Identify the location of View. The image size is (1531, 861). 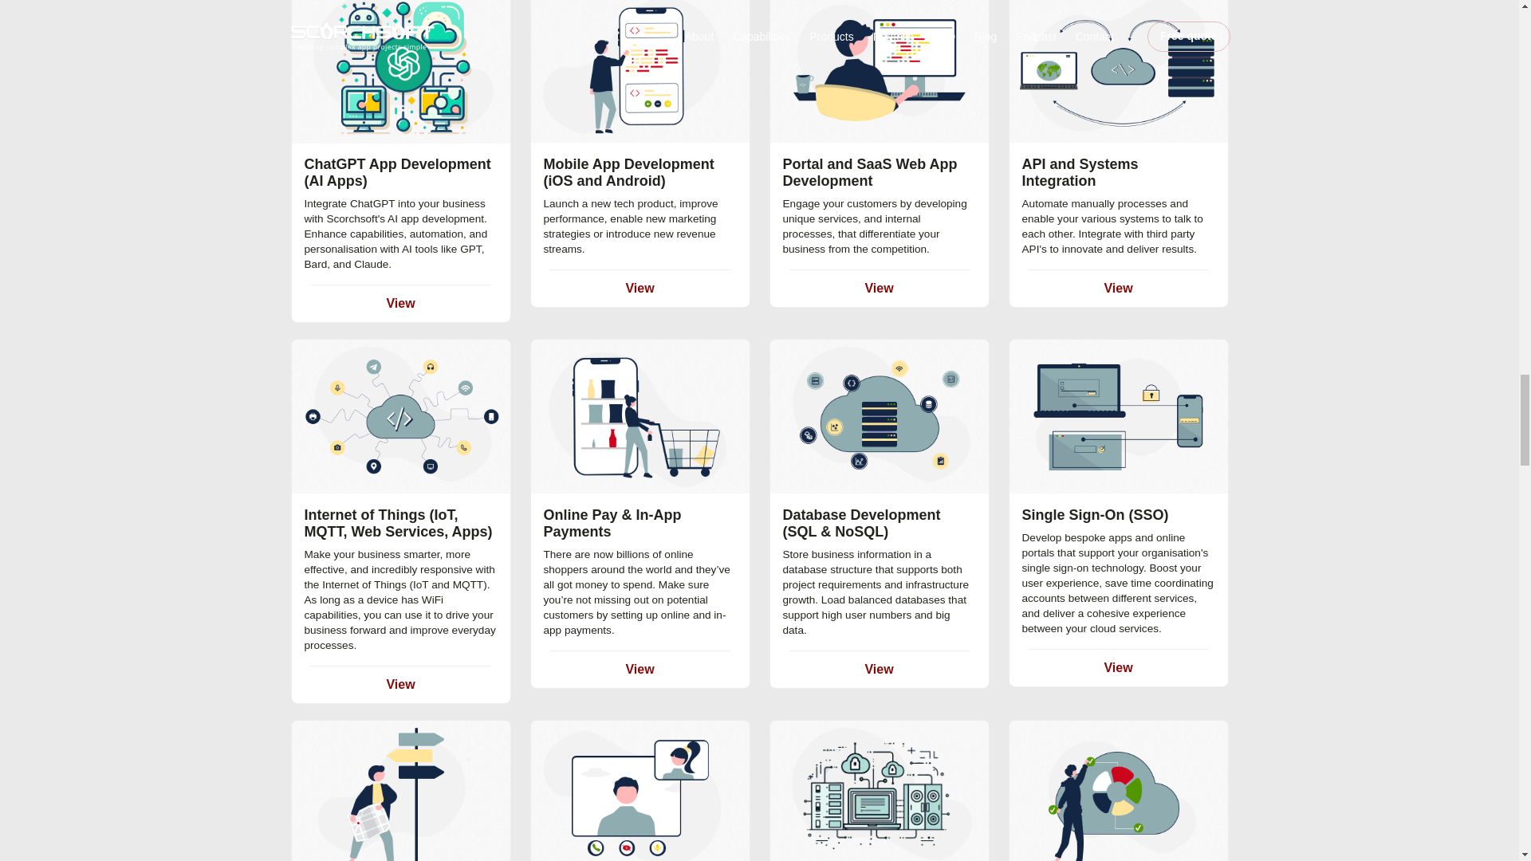
(400, 684).